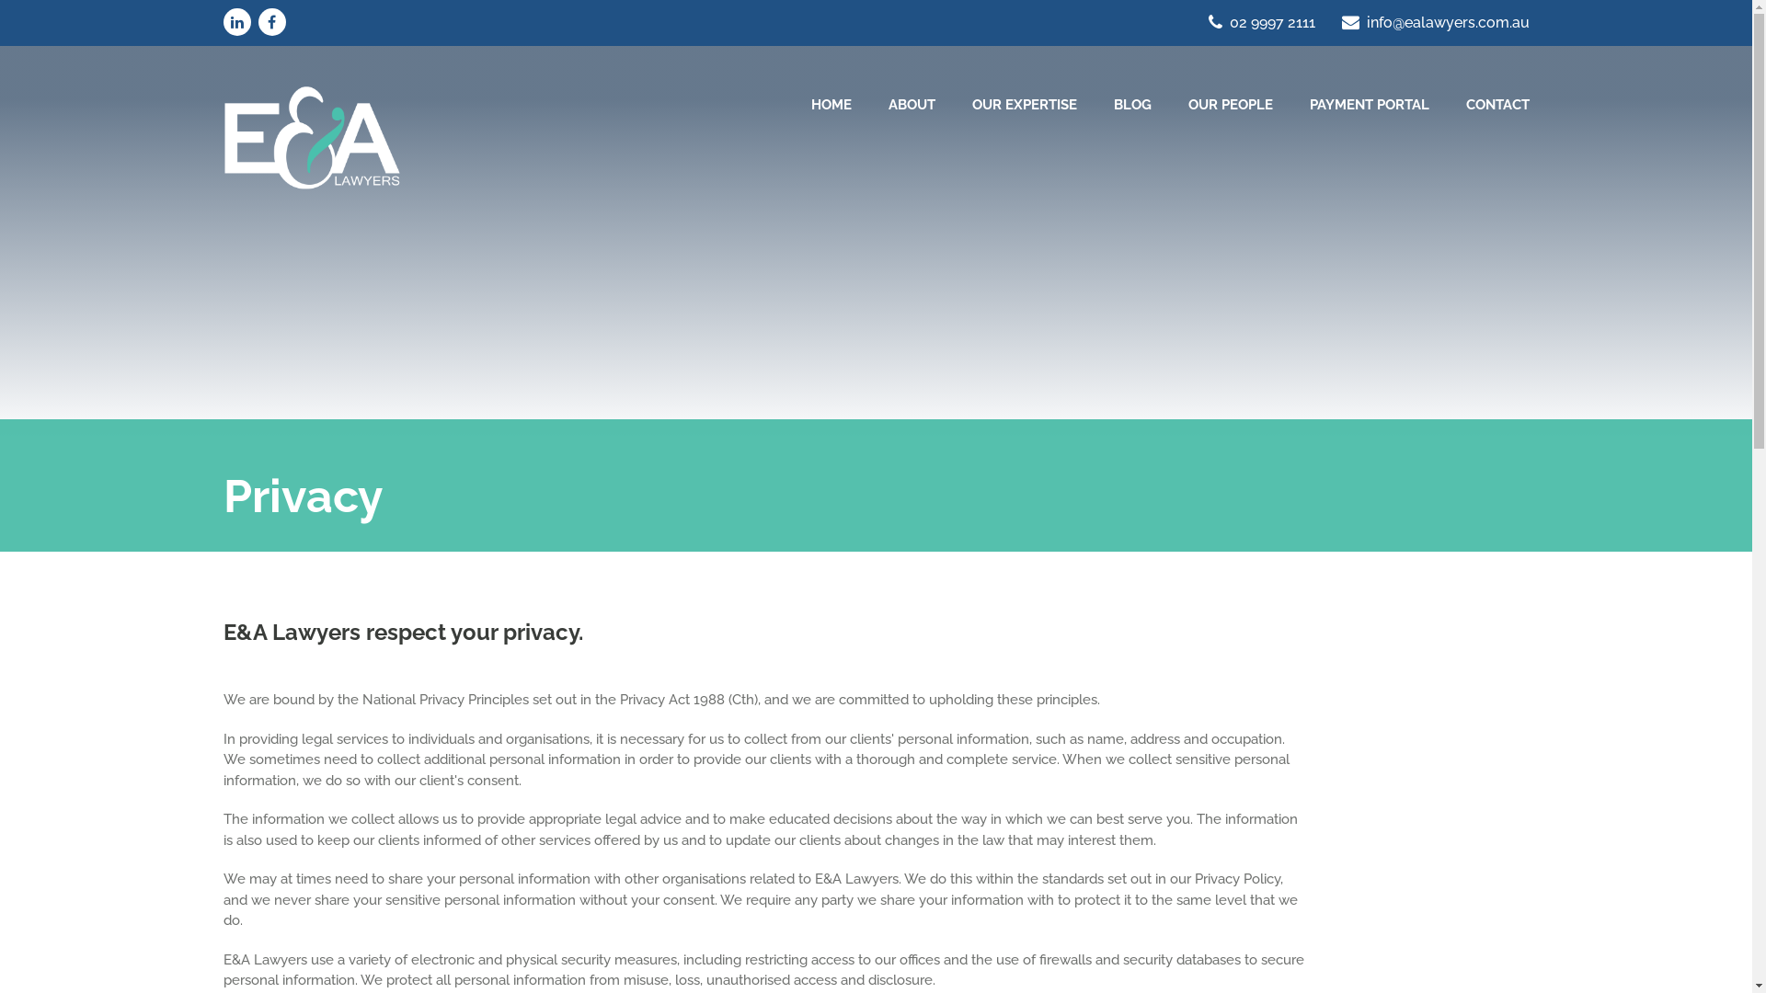  I want to click on ABOUT, so click(912, 105).